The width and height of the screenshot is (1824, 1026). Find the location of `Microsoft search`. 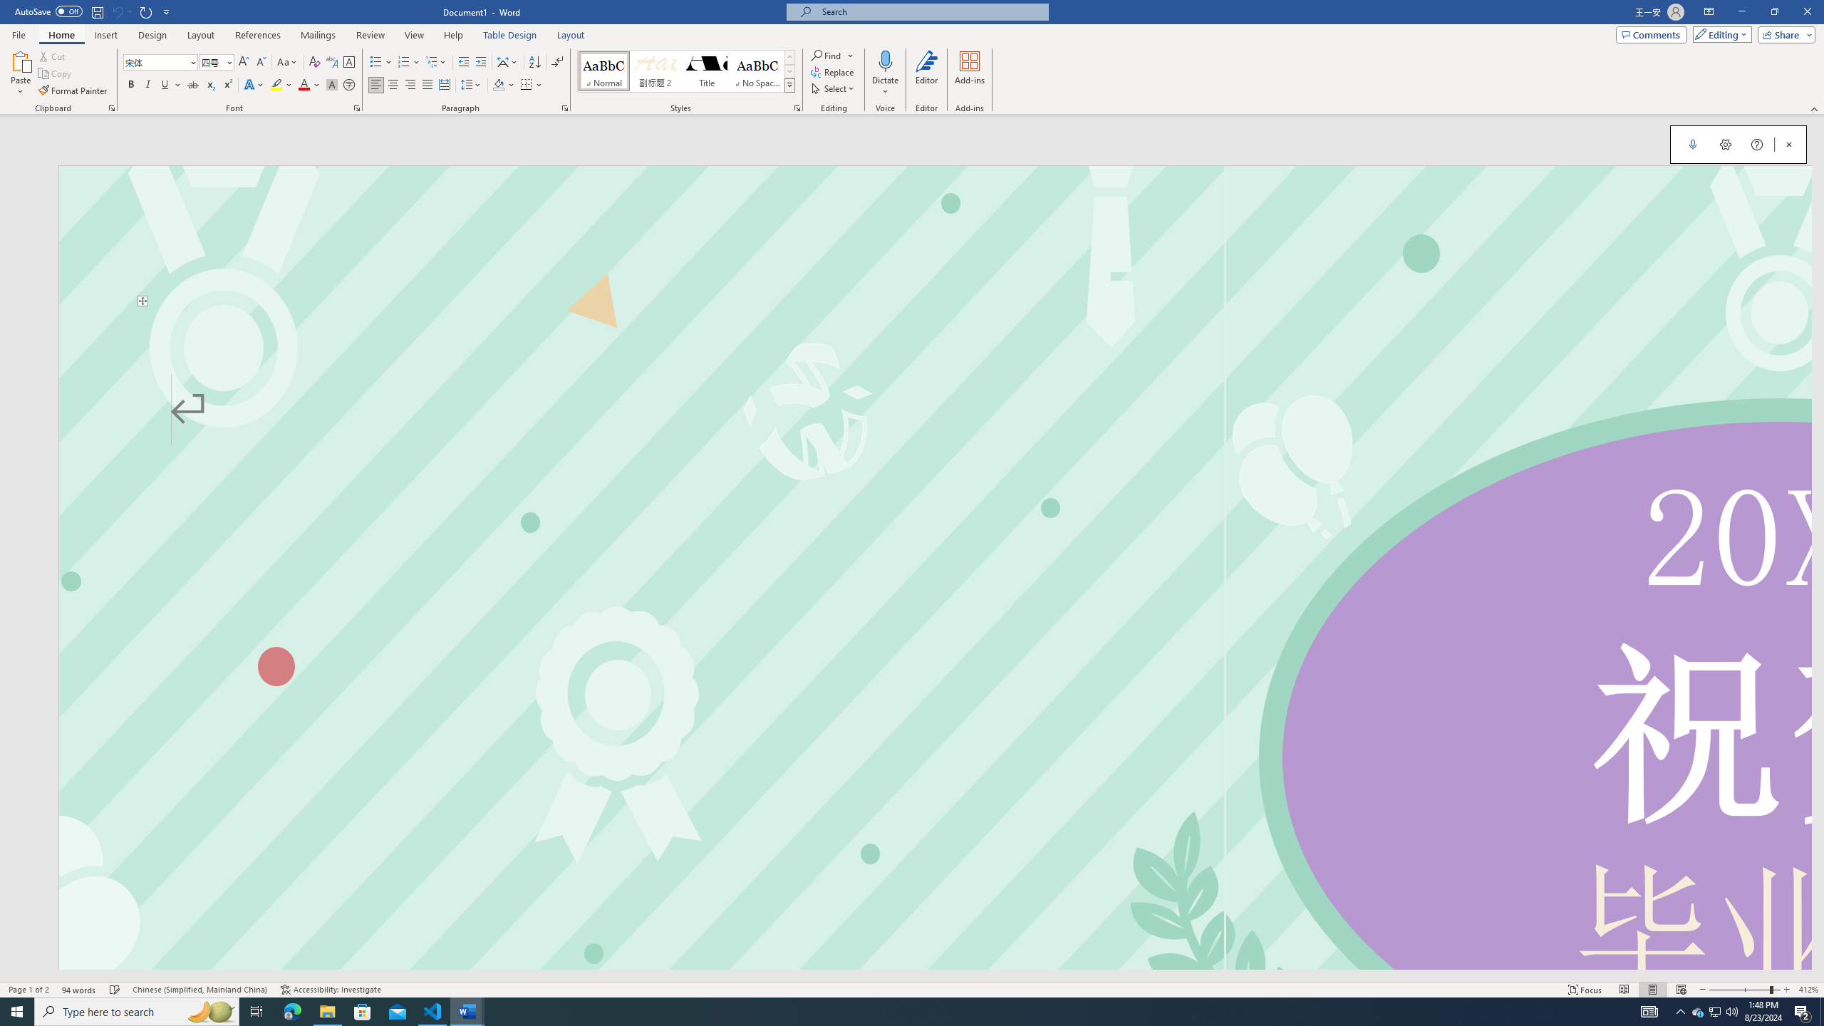

Microsoft search is located at coordinates (931, 11).